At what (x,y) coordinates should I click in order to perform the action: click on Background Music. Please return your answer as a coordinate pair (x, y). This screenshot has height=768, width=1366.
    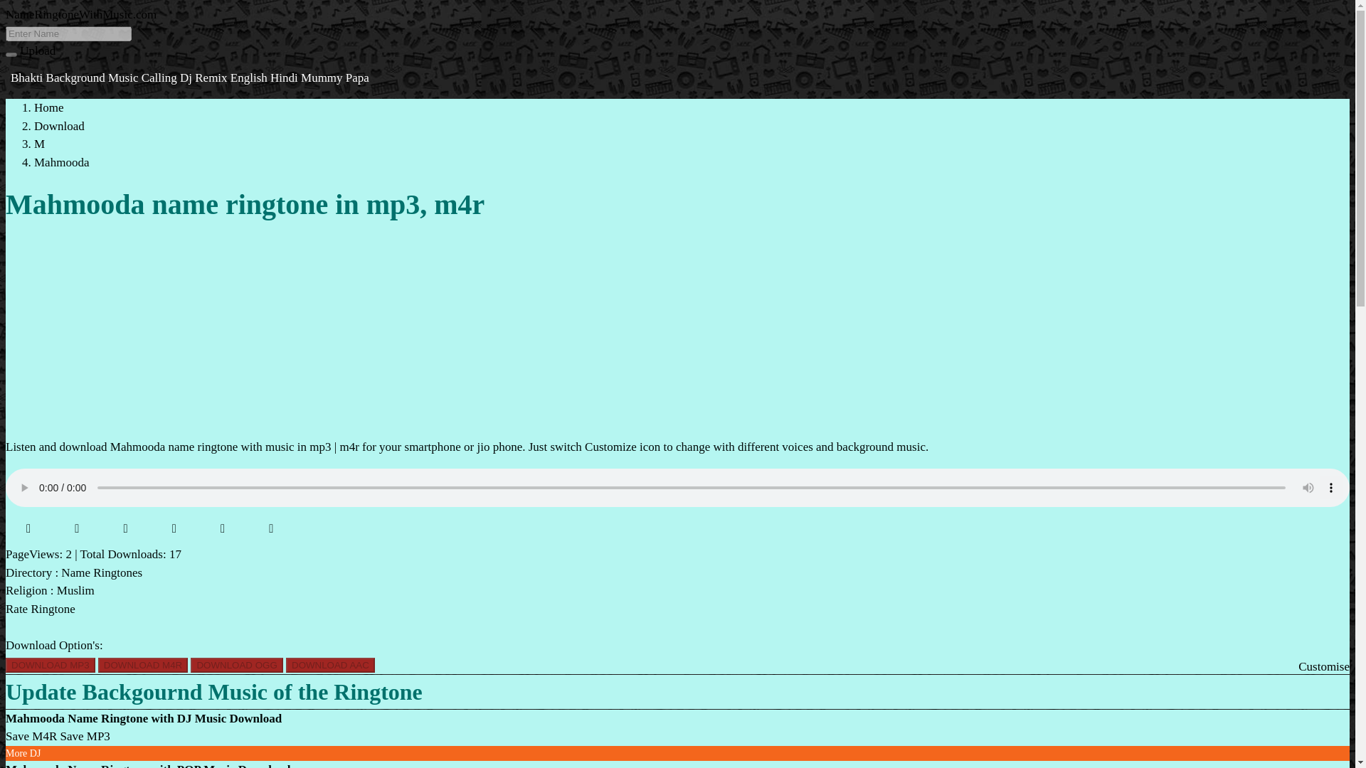
    Looking at the image, I should click on (94, 78).